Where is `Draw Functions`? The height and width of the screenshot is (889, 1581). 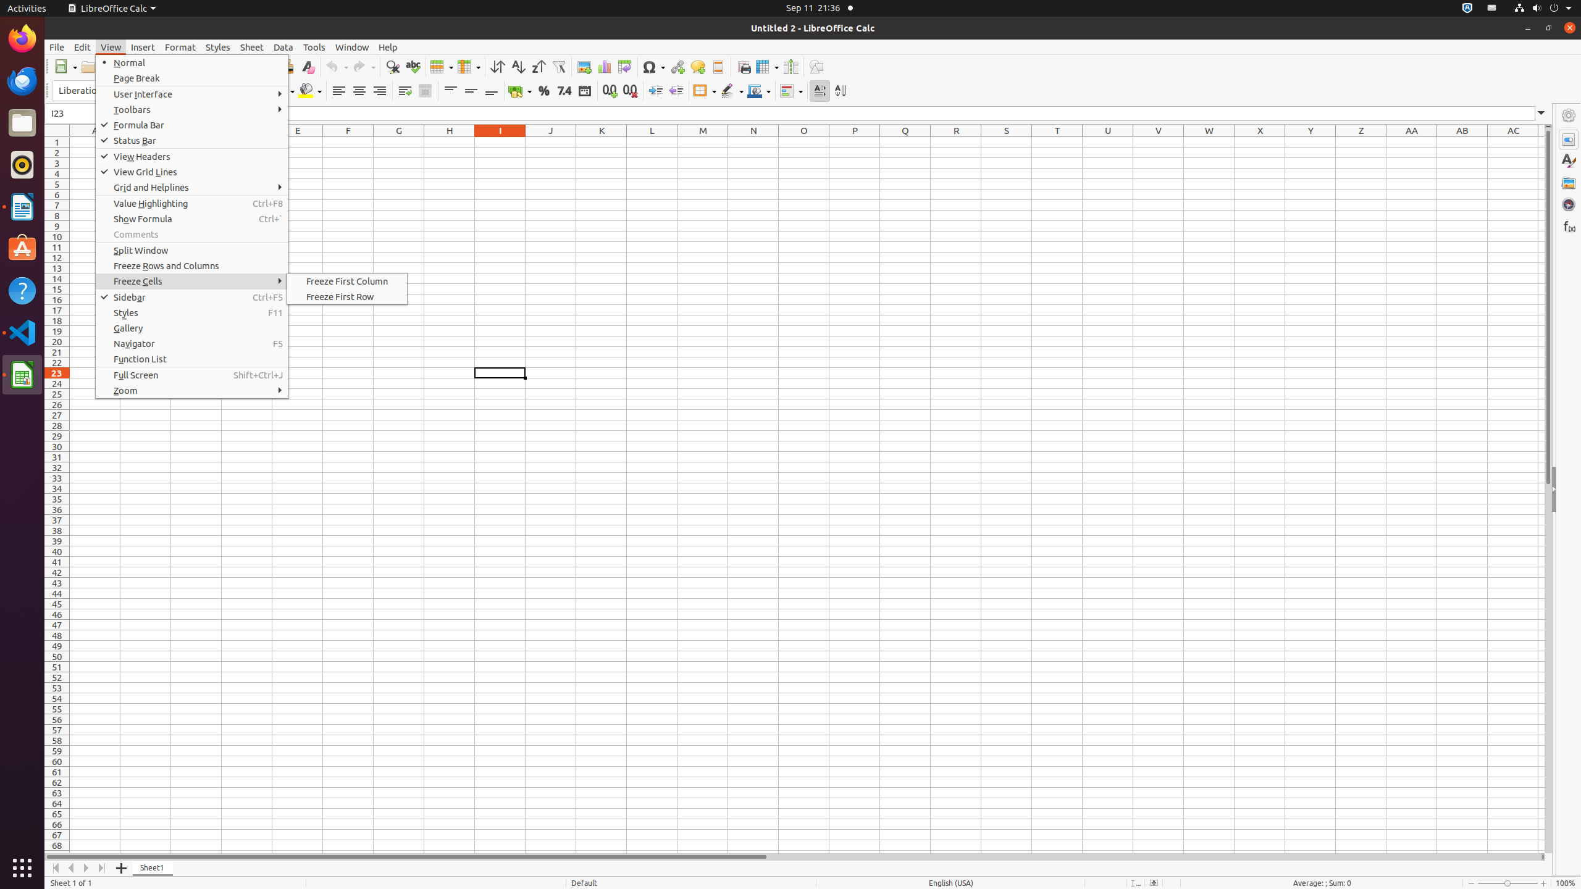
Draw Functions is located at coordinates (816, 67).